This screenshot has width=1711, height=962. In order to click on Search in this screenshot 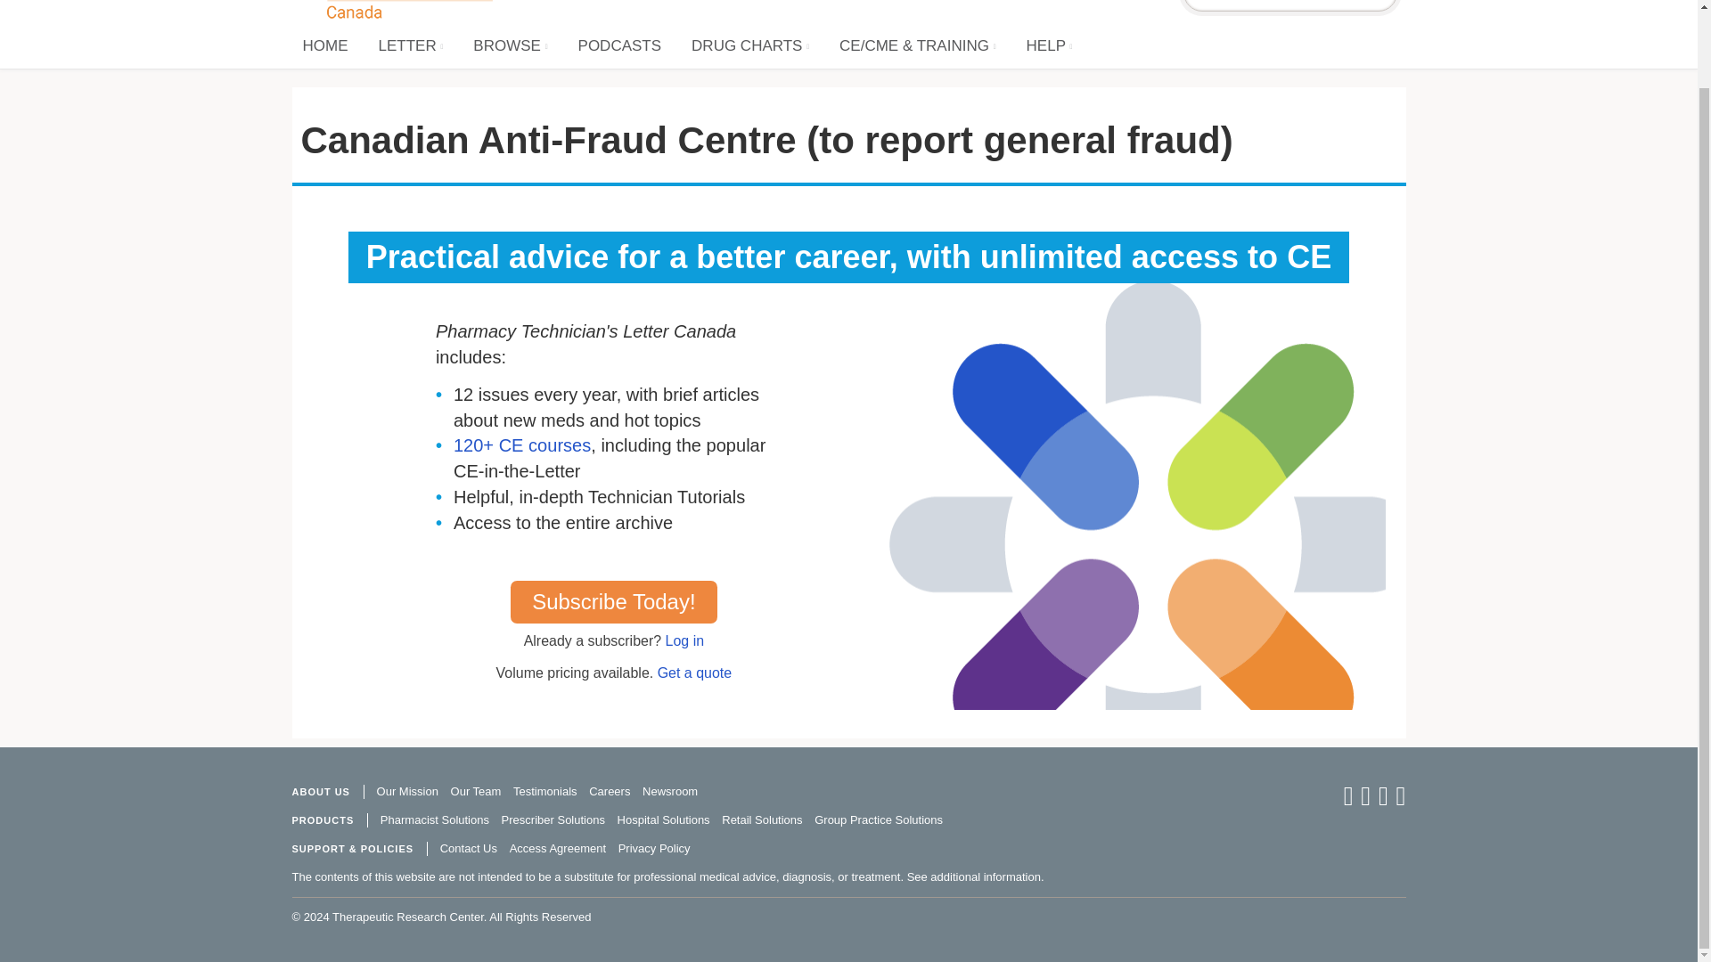, I will do `click(1270, 5)`.